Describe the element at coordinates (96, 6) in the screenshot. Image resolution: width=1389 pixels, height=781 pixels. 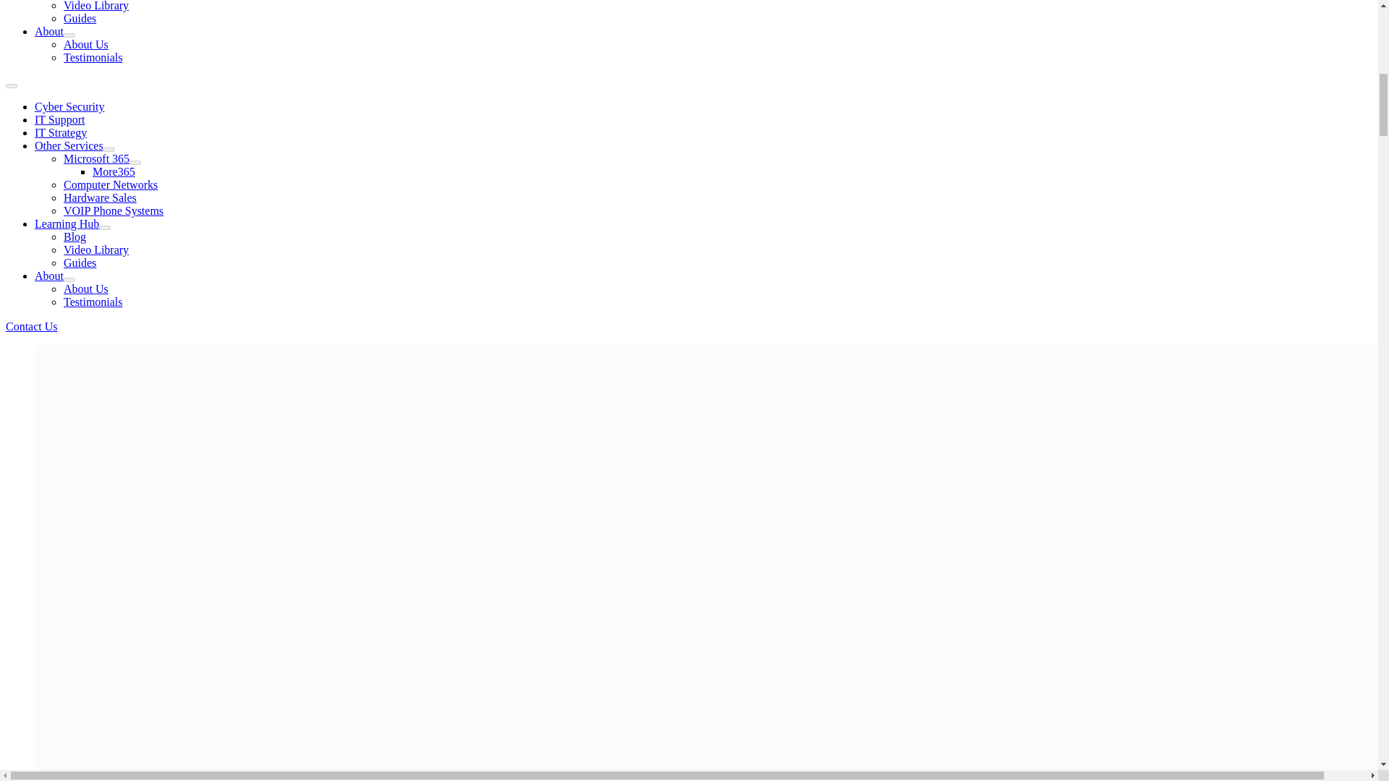
I see `Video Library` at that location.